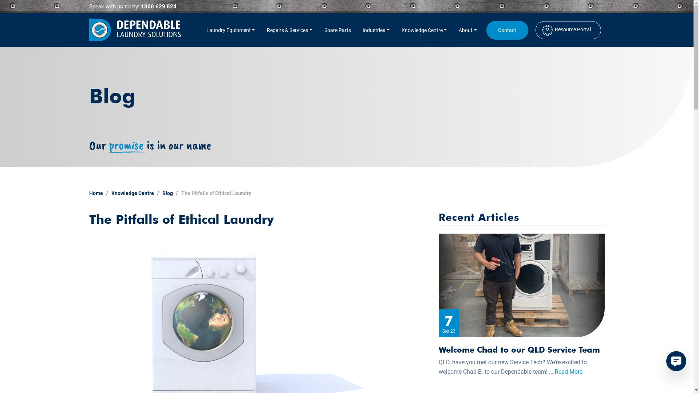 The height and width of the screenshot is (393, 699). I want to click on Industries, so click(376, 30).